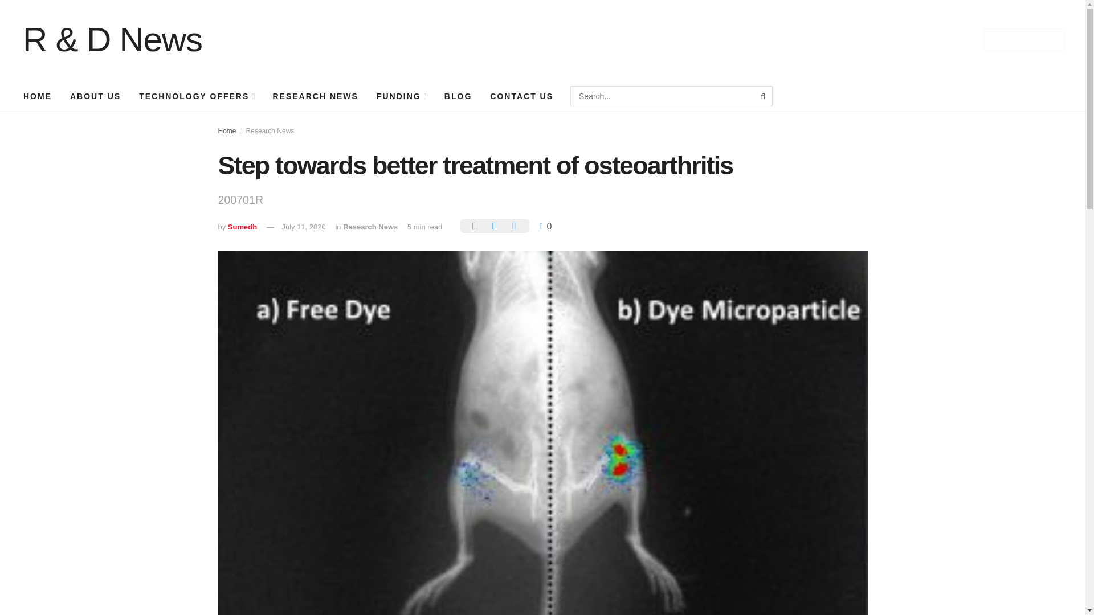  Describe the element at coordinates (227, 130) in the screenshot. I see `Home` at that location.